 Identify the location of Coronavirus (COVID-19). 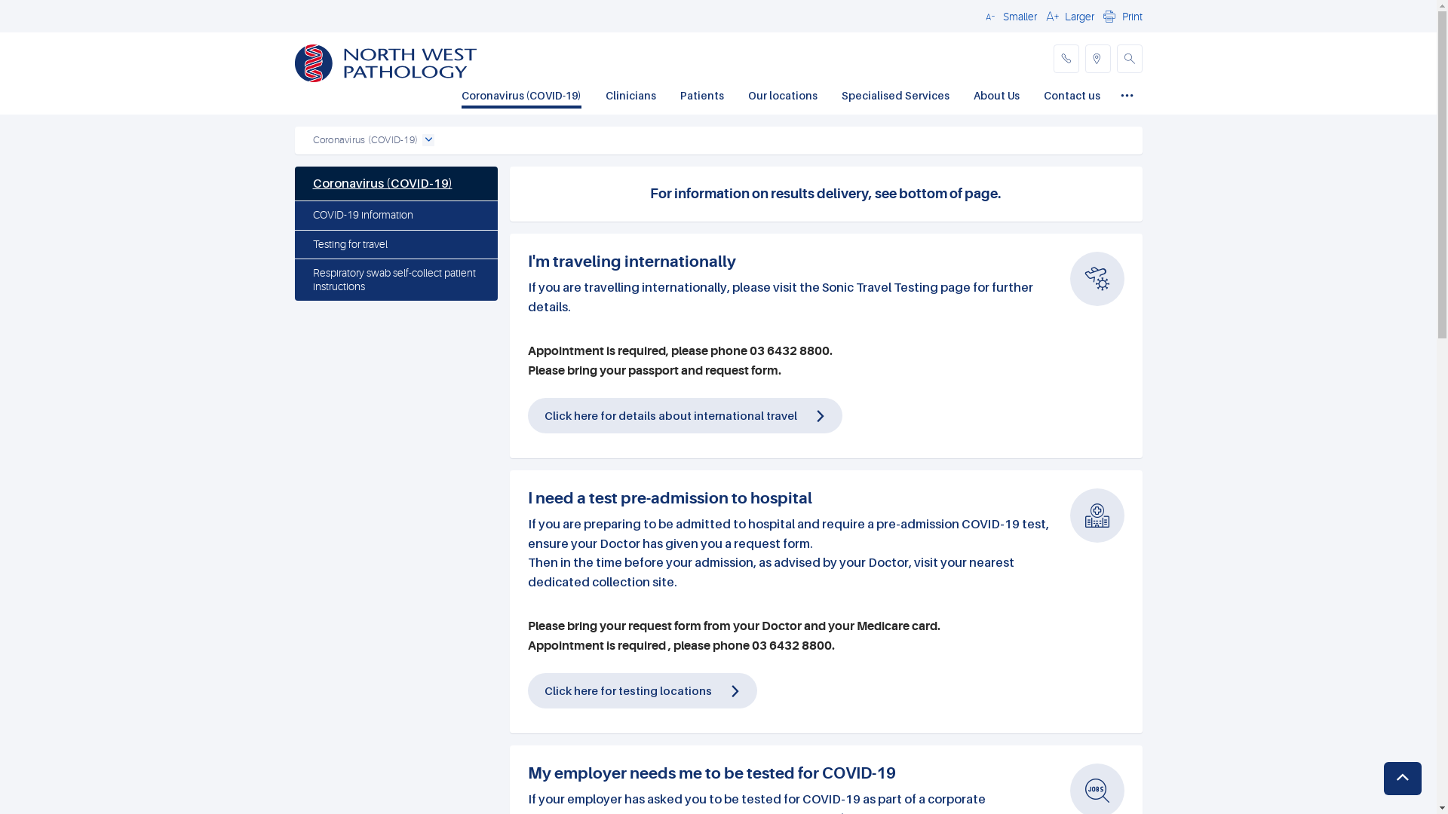
(522, 97).